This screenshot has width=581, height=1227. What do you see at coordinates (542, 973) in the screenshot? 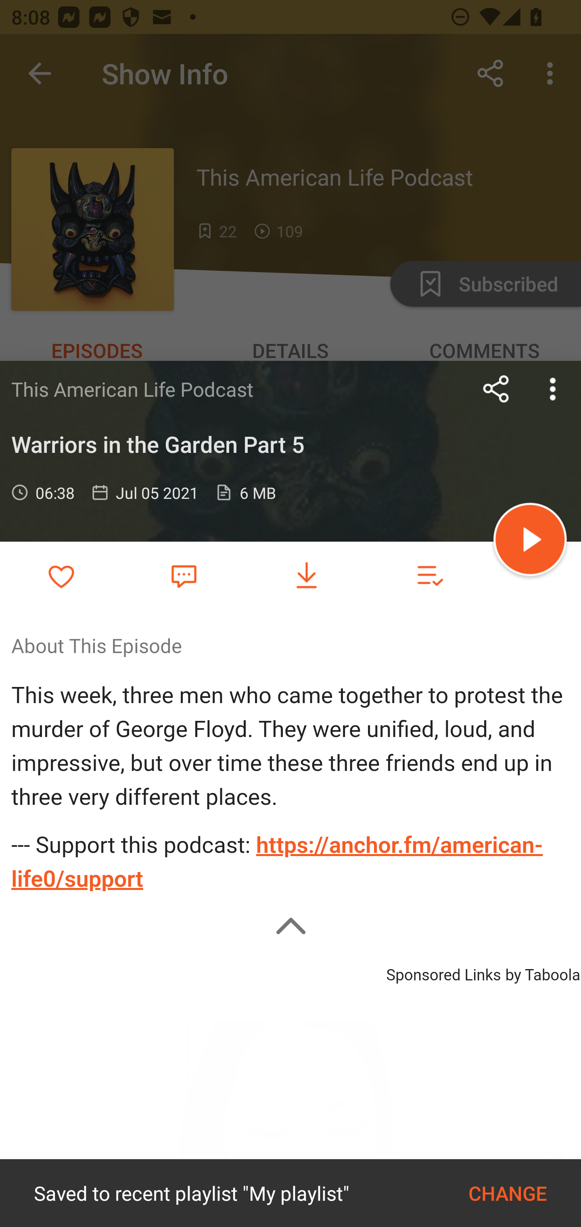
I see `by Taboola` at bounding box center [542, 973].